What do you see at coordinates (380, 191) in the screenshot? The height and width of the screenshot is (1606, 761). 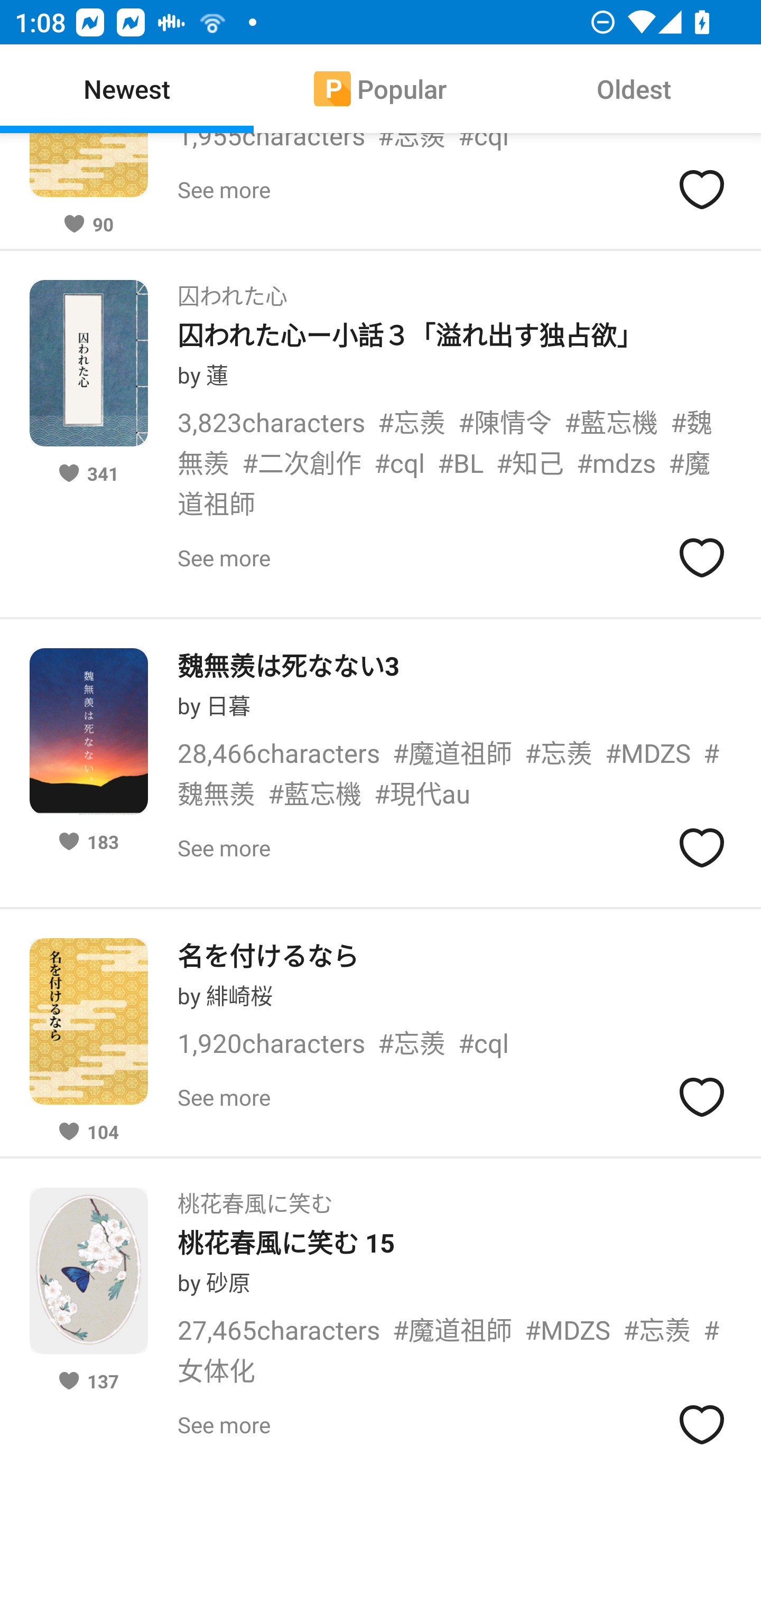 I see `1,955characters  #忘羨  #cql 90 See more` at bounding box center [380, 191].